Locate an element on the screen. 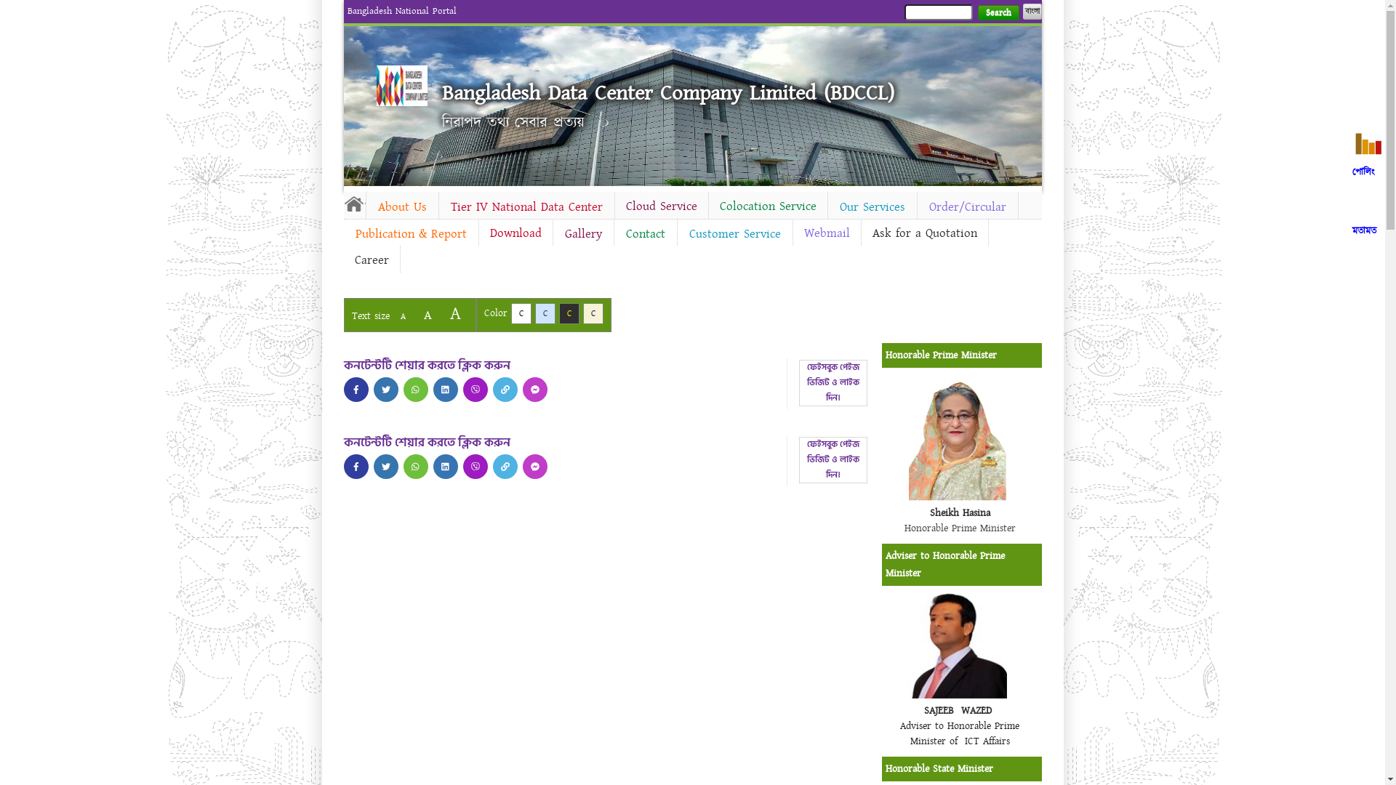  Cloud Service is located at coordinates (662, 206).